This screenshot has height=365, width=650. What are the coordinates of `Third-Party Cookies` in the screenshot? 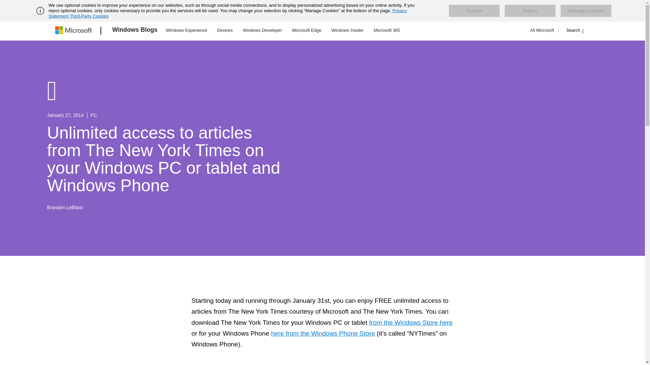 It's located at (89, 16).